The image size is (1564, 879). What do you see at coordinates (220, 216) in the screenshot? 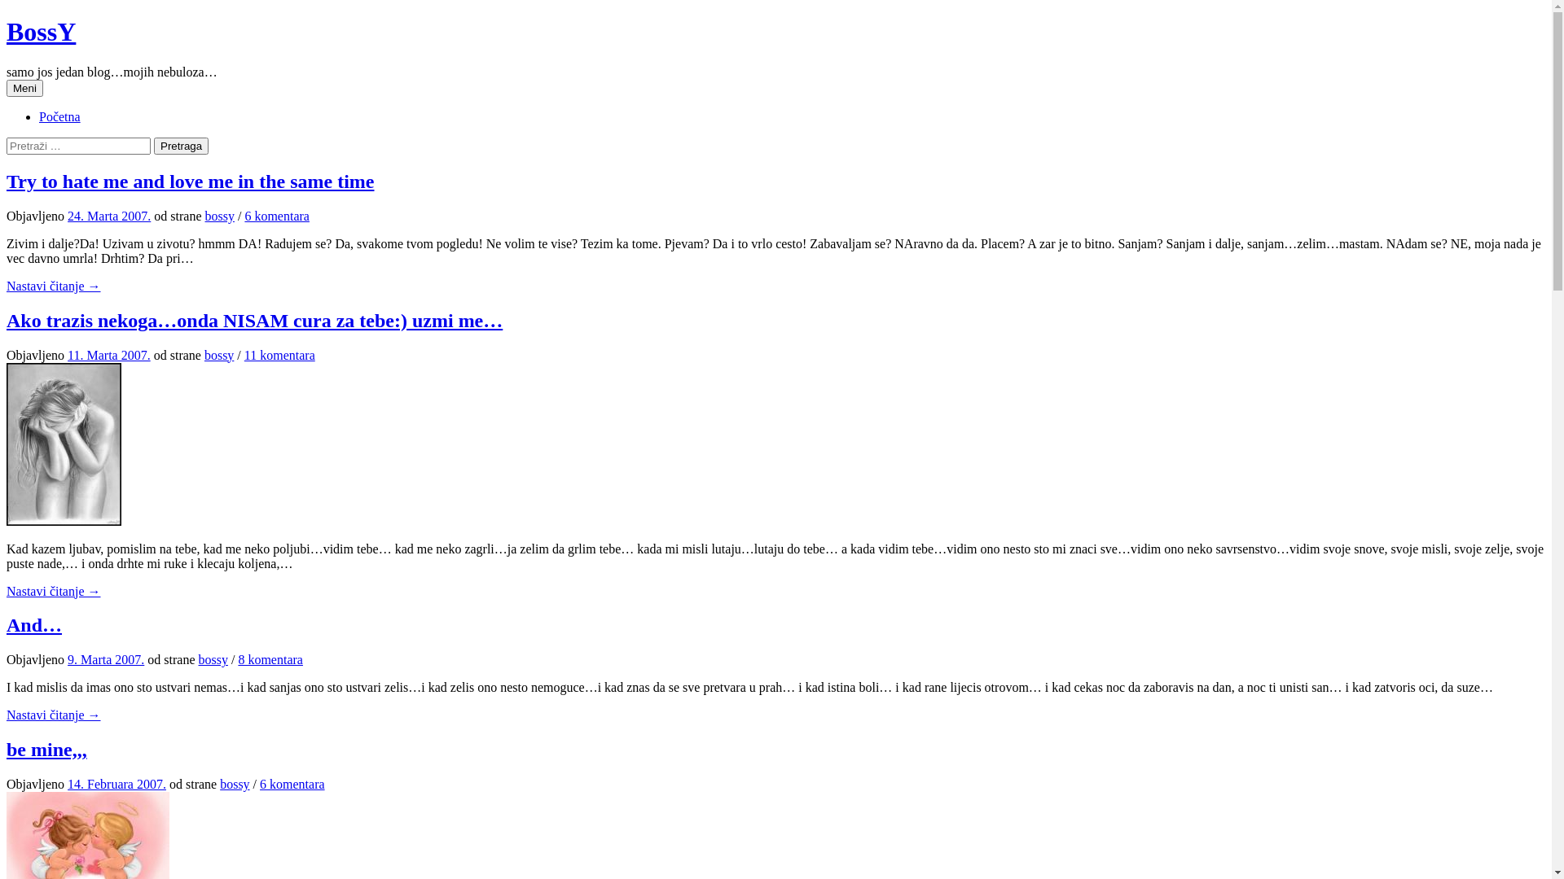
I see `bossy` at bounding box center [220, 216].